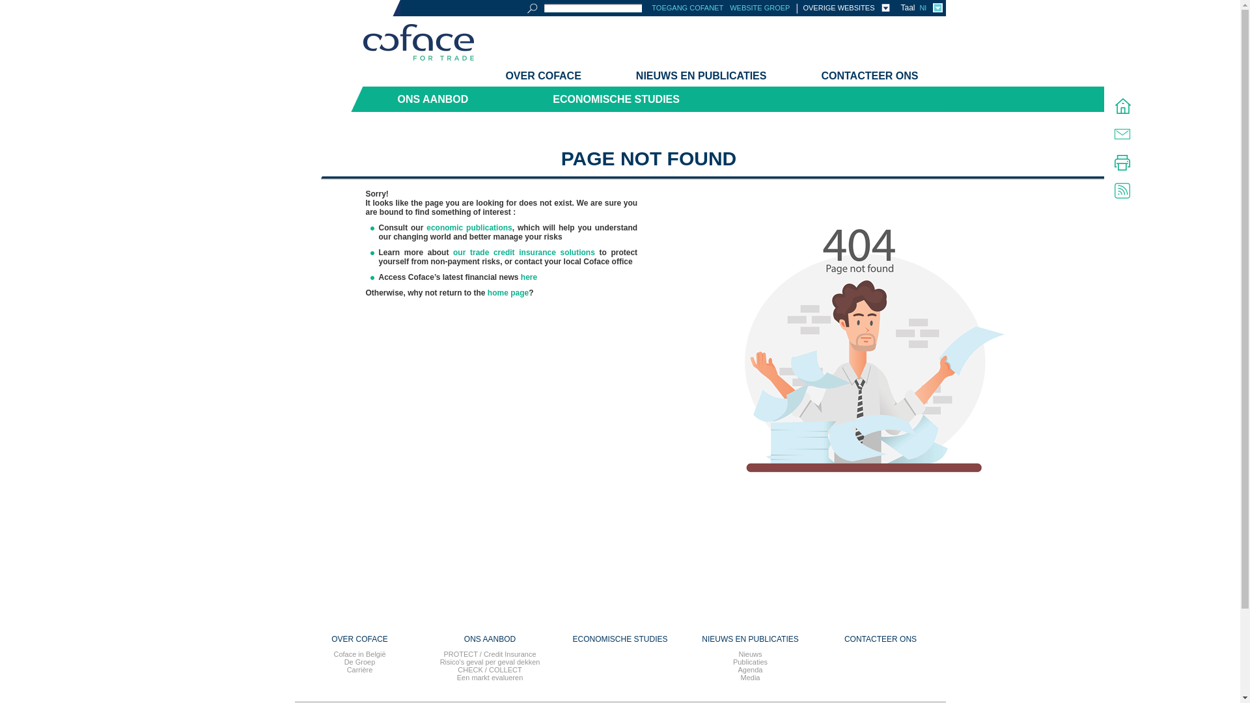  I want to click on CONTACTEER ONS, so click(880, 639).